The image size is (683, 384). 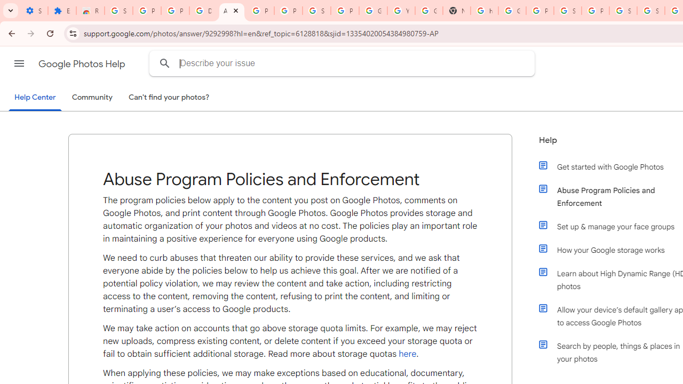 What do you see at coordinates (401, 11) in the screenshot?
I see `YouTube` at bounding box center [401, 11].